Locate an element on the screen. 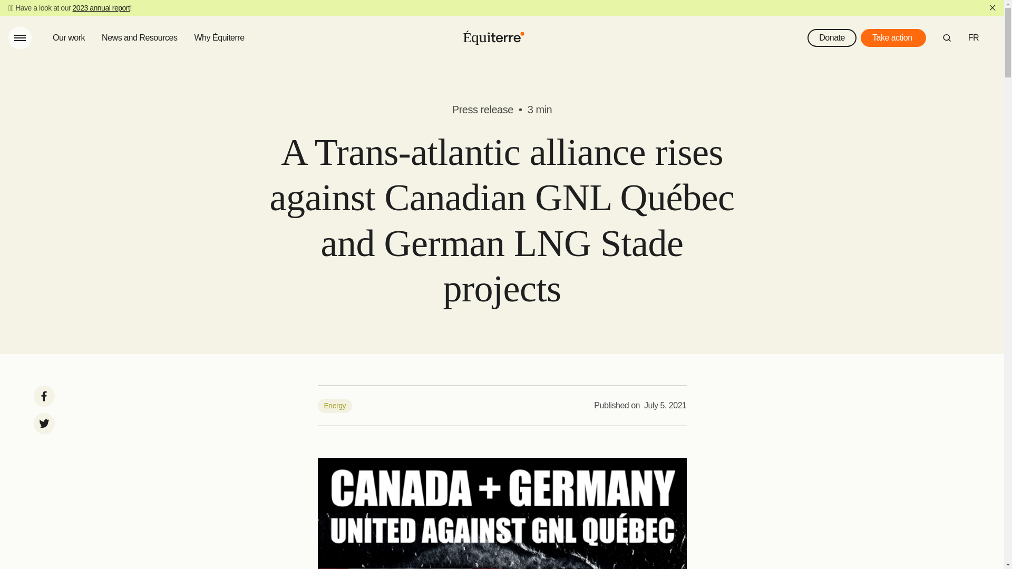  Share on Twitter is located at coordinates (44, 424).